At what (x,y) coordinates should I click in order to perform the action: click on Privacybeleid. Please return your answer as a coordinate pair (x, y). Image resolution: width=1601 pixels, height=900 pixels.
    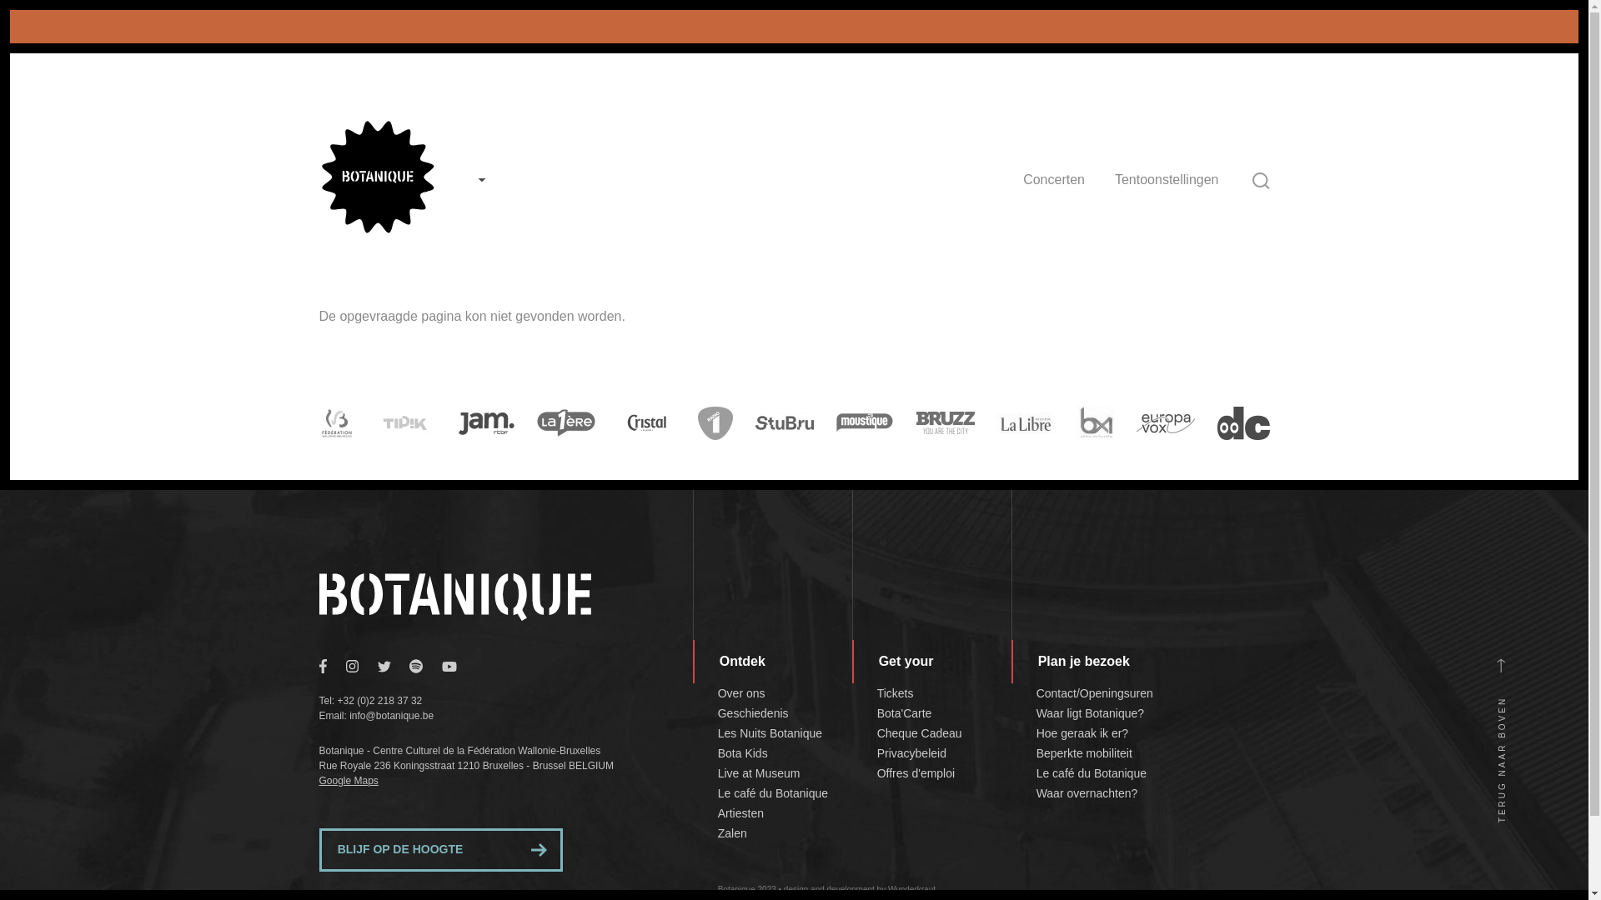
    Looking at the image, I should click on (912, 753).